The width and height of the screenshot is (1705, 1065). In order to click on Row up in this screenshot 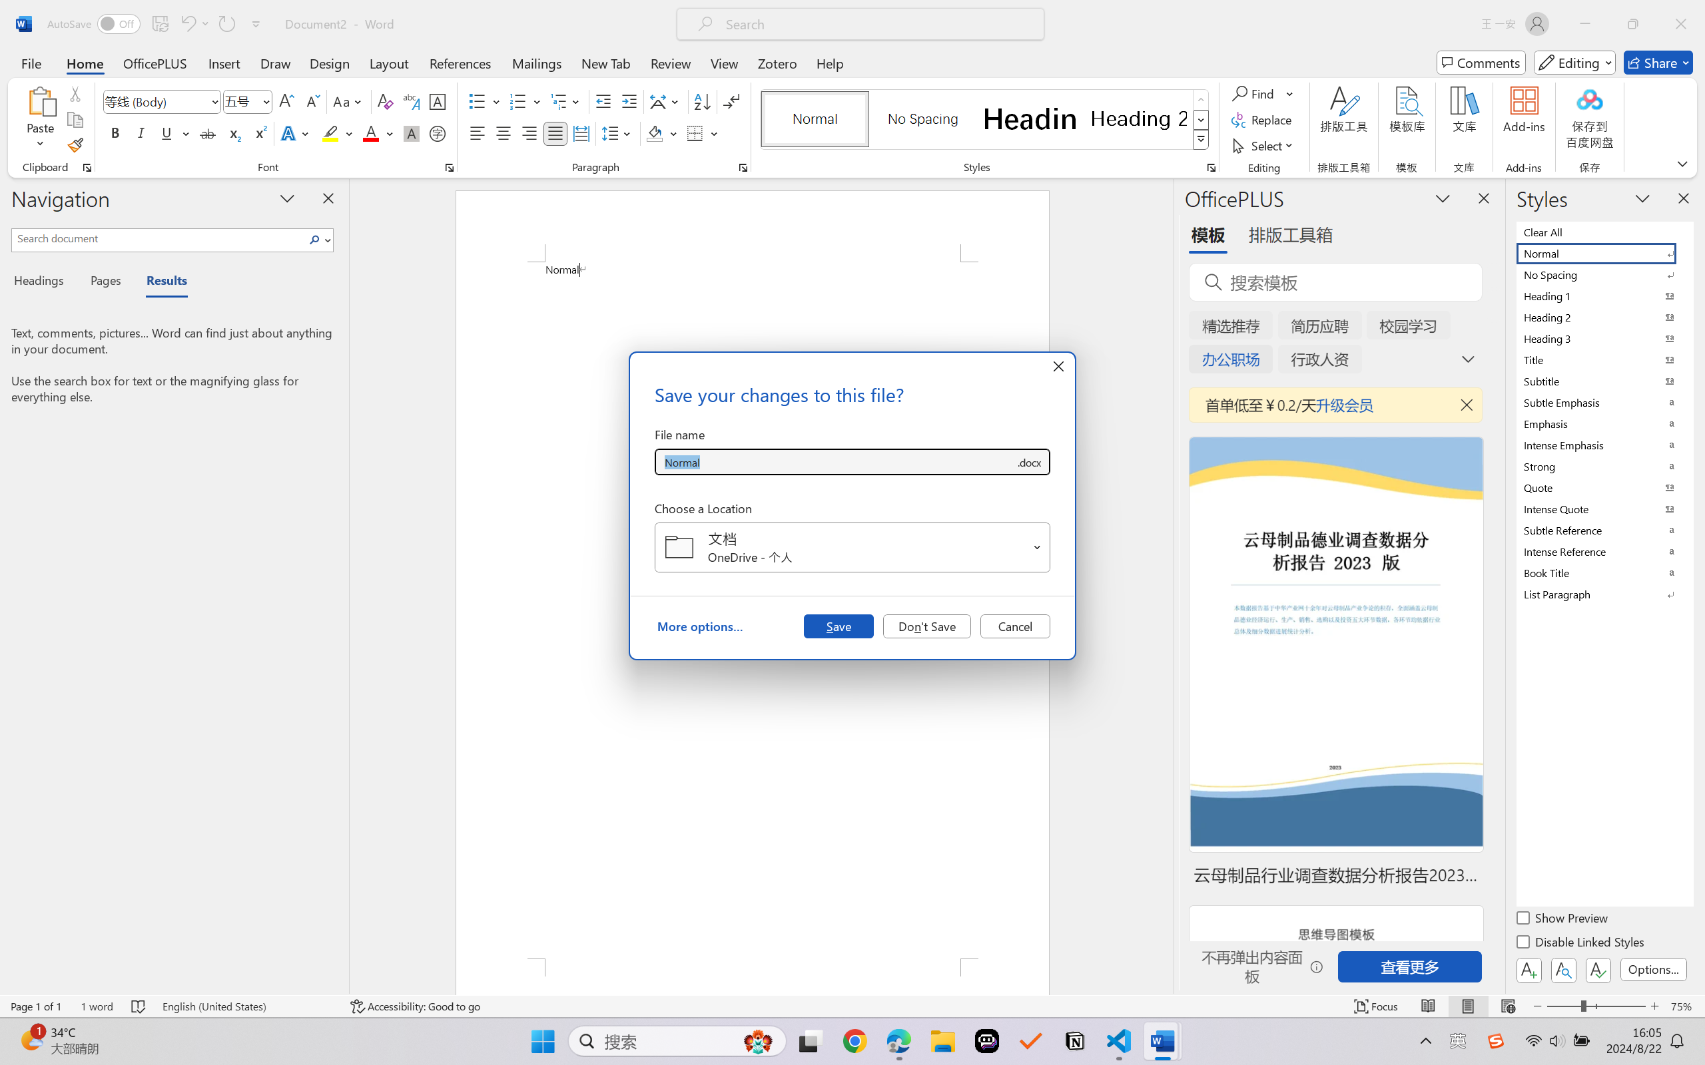, I will do `click(1201, 100)`.